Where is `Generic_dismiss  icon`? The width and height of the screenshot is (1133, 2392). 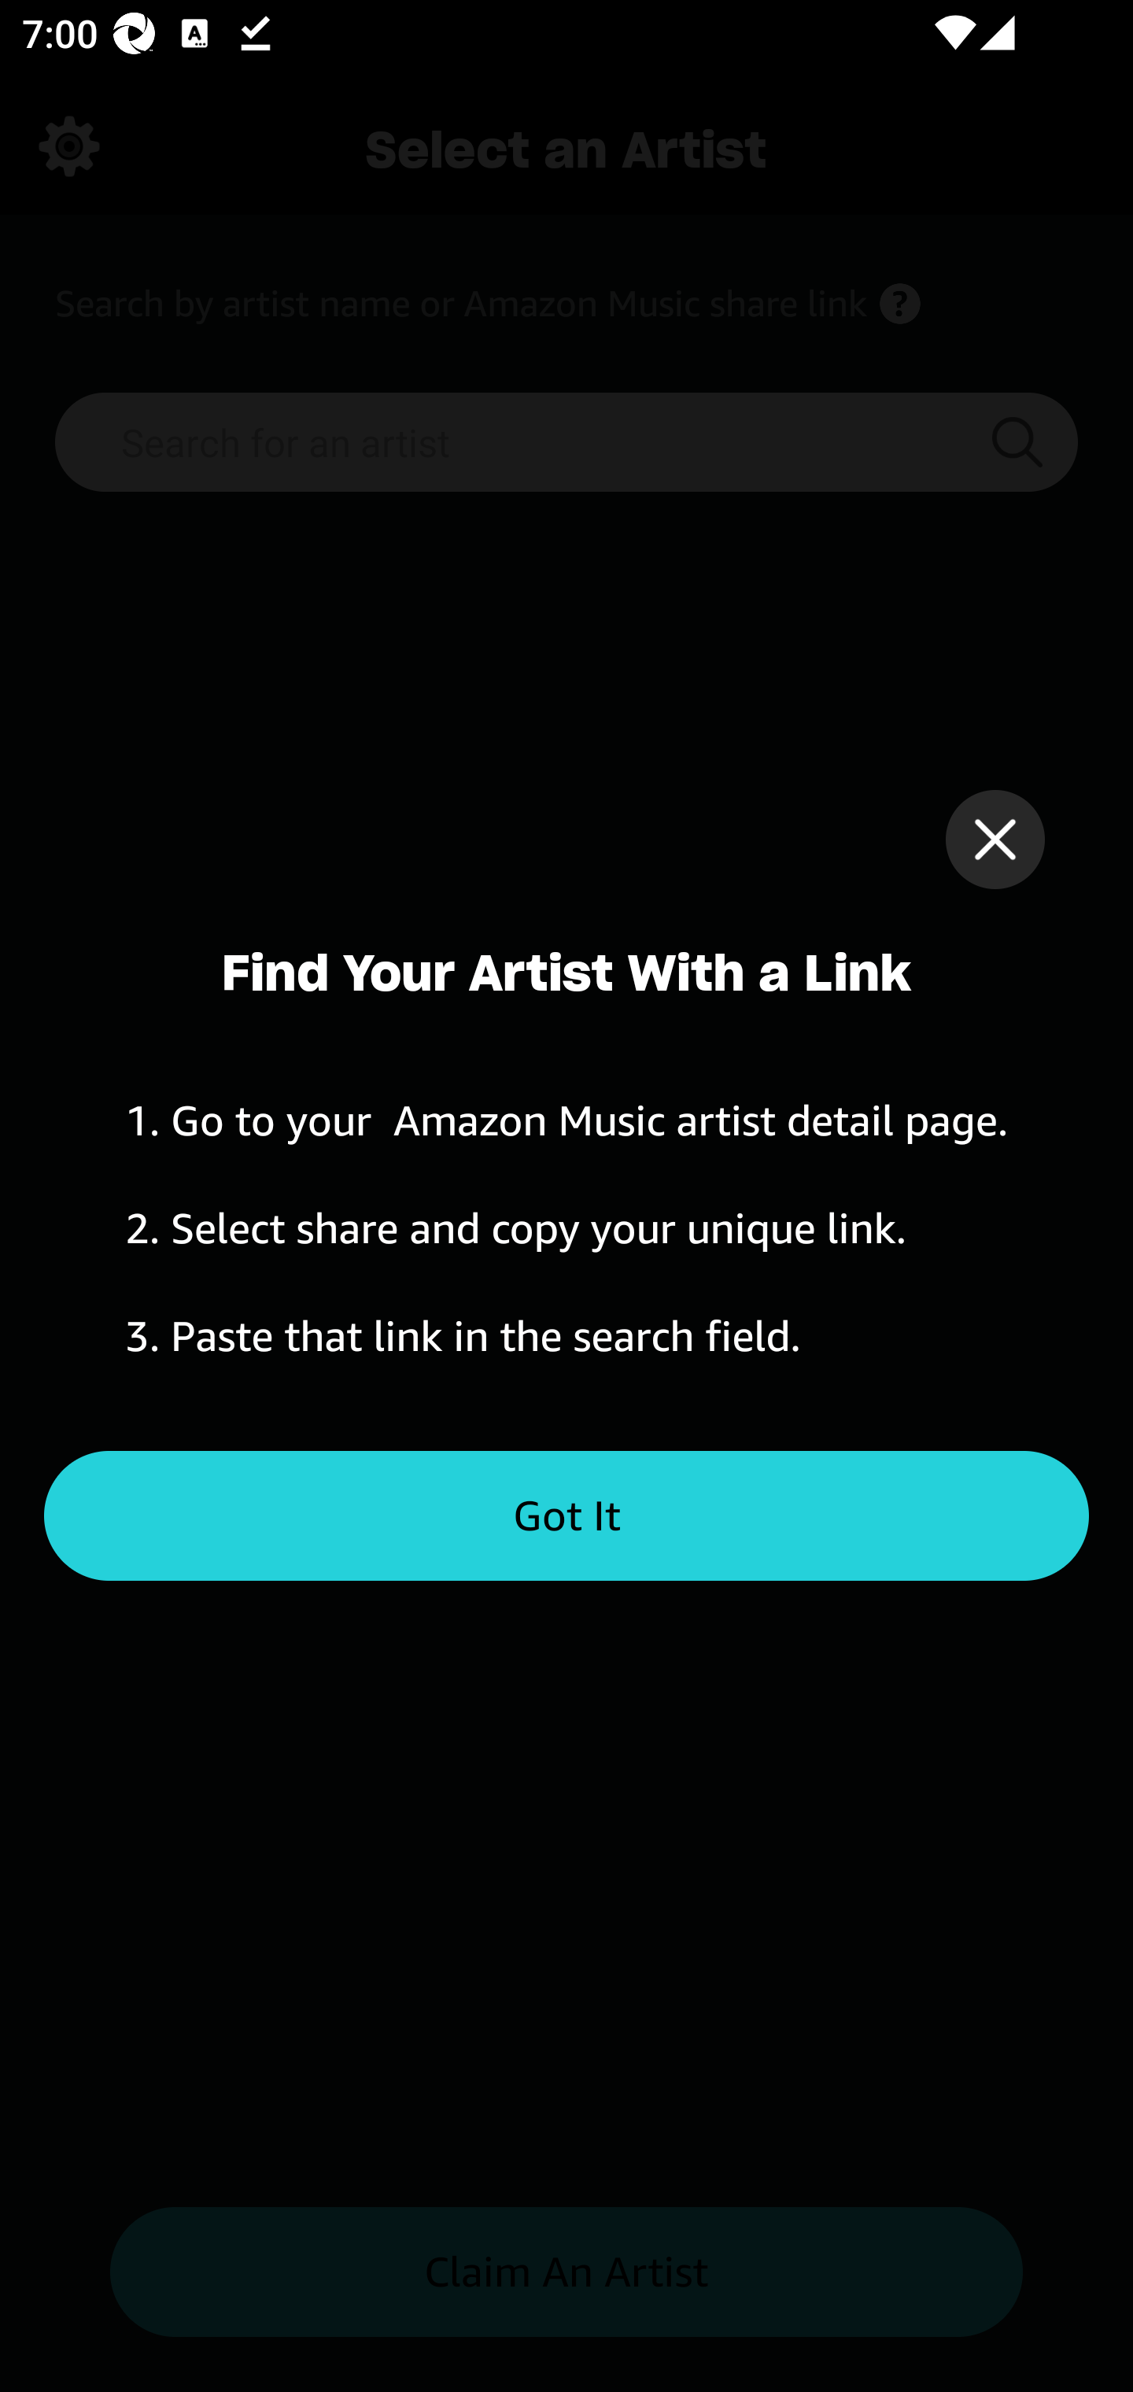
Generic_dismiss  icon is located at coordinates (995, 839).